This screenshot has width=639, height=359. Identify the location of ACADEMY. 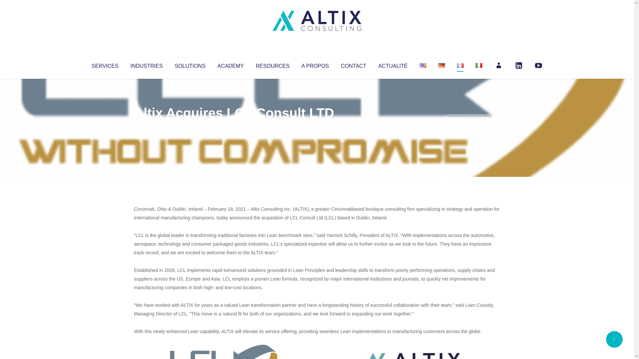
(230, 64).